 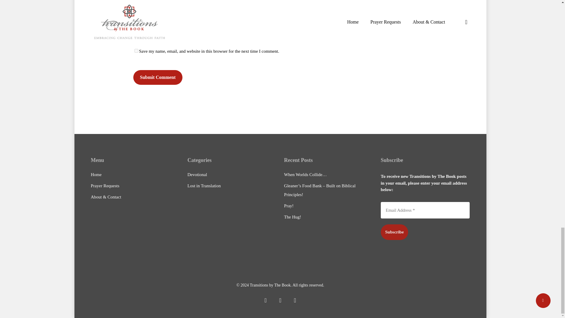 What do you see at coordinates (157, 77) in the screenshot?
I see `Submit Comment` at bounding box center [157, 77].